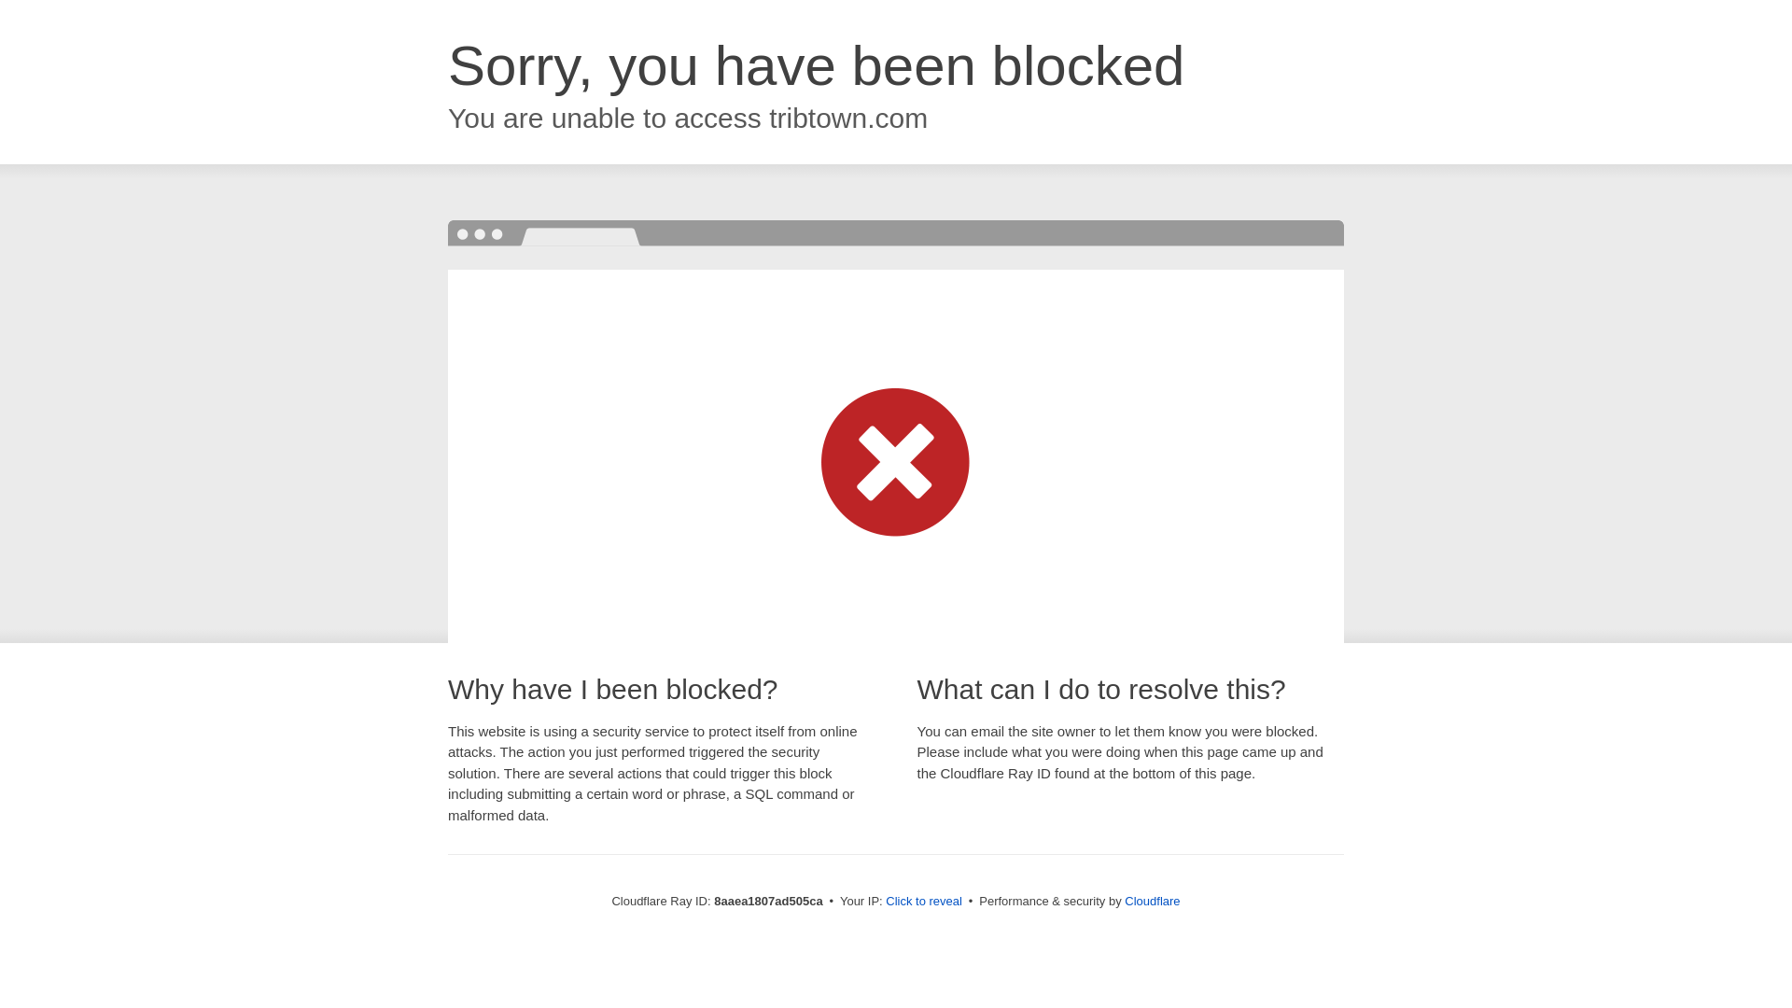 The height and width of the screenshot is (1008, 1792). I want to click on Cloudflare, so click(1152, 901).